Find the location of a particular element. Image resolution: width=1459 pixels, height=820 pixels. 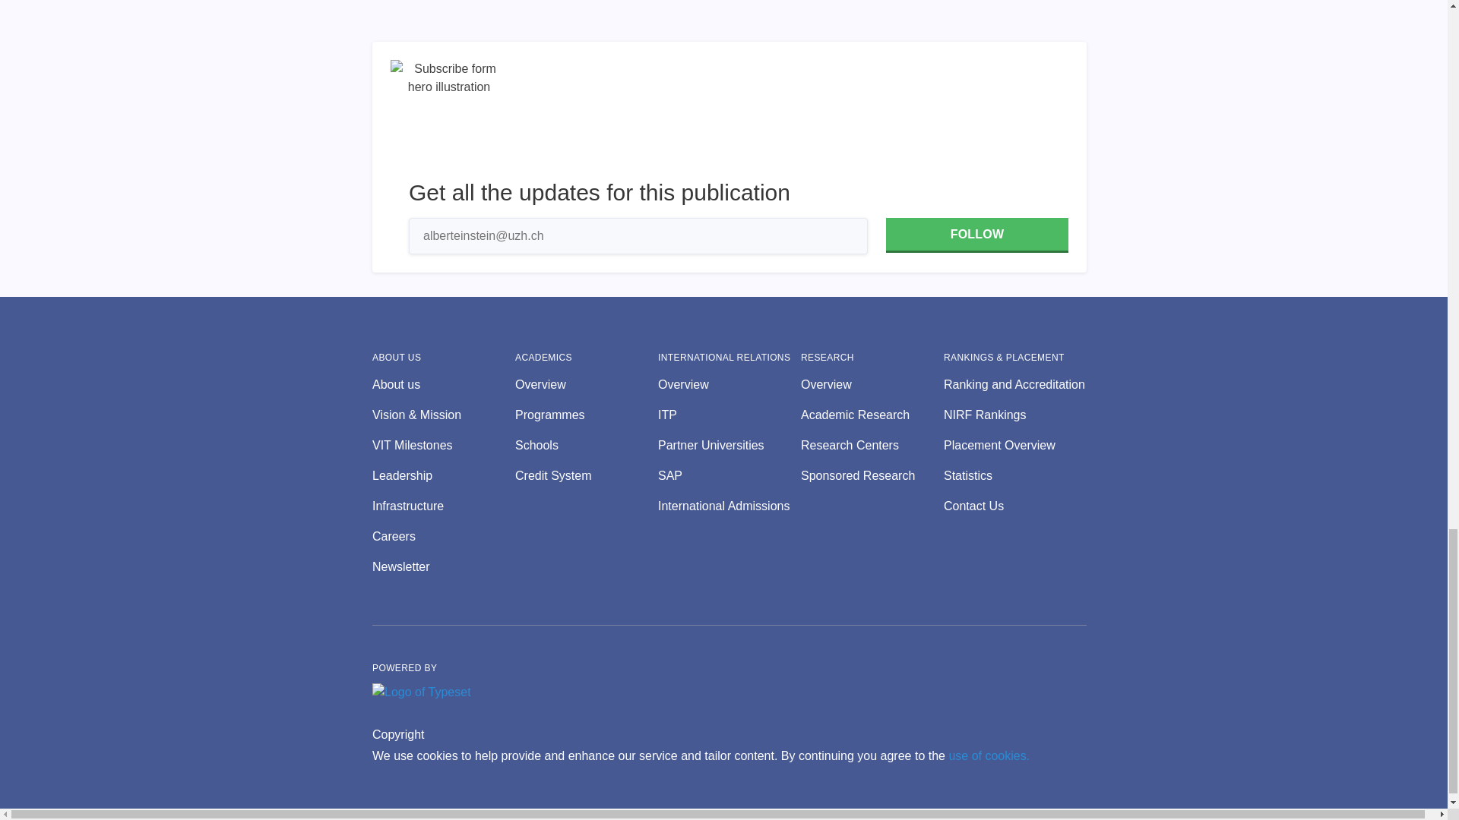

Programmes is located at coordinates (586, 415).